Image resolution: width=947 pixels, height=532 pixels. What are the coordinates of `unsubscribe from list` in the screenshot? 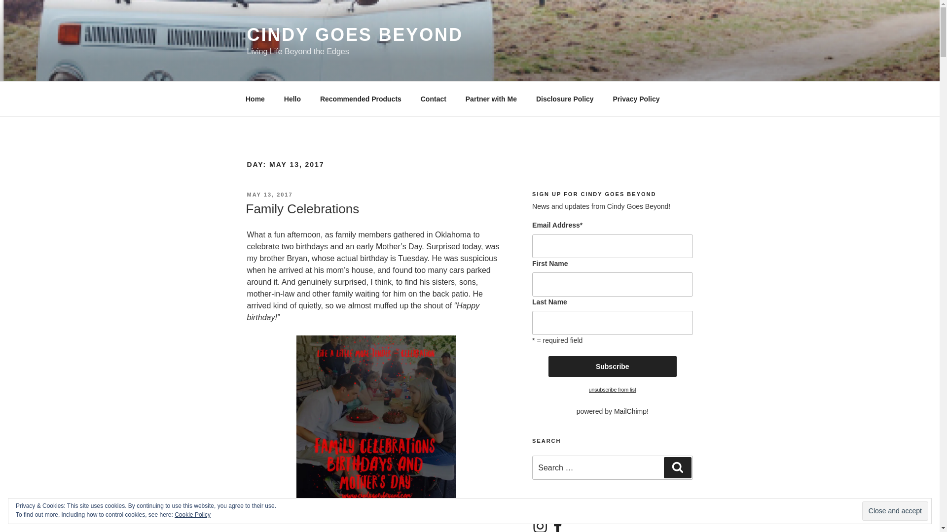 It's located at (613, 390).